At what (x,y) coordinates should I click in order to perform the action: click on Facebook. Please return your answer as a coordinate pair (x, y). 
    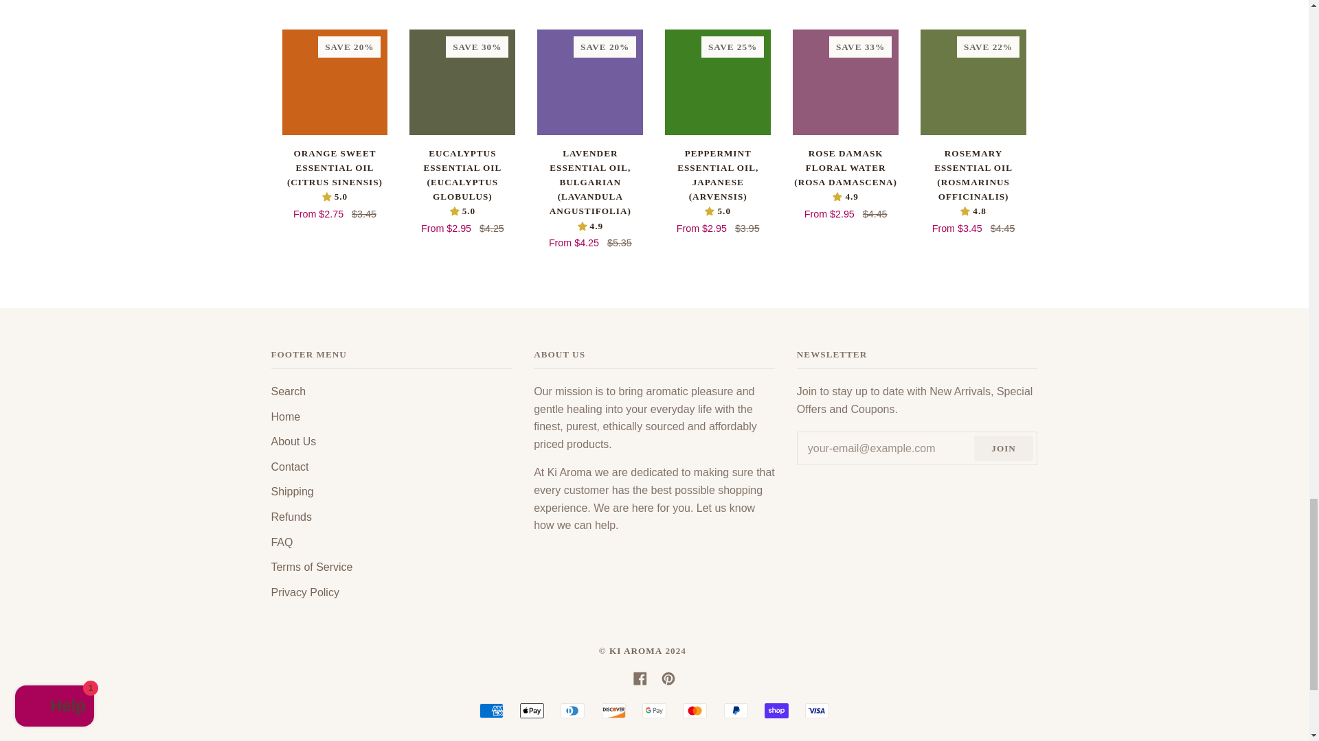
    Looking at the image, I should click on (640, 678).